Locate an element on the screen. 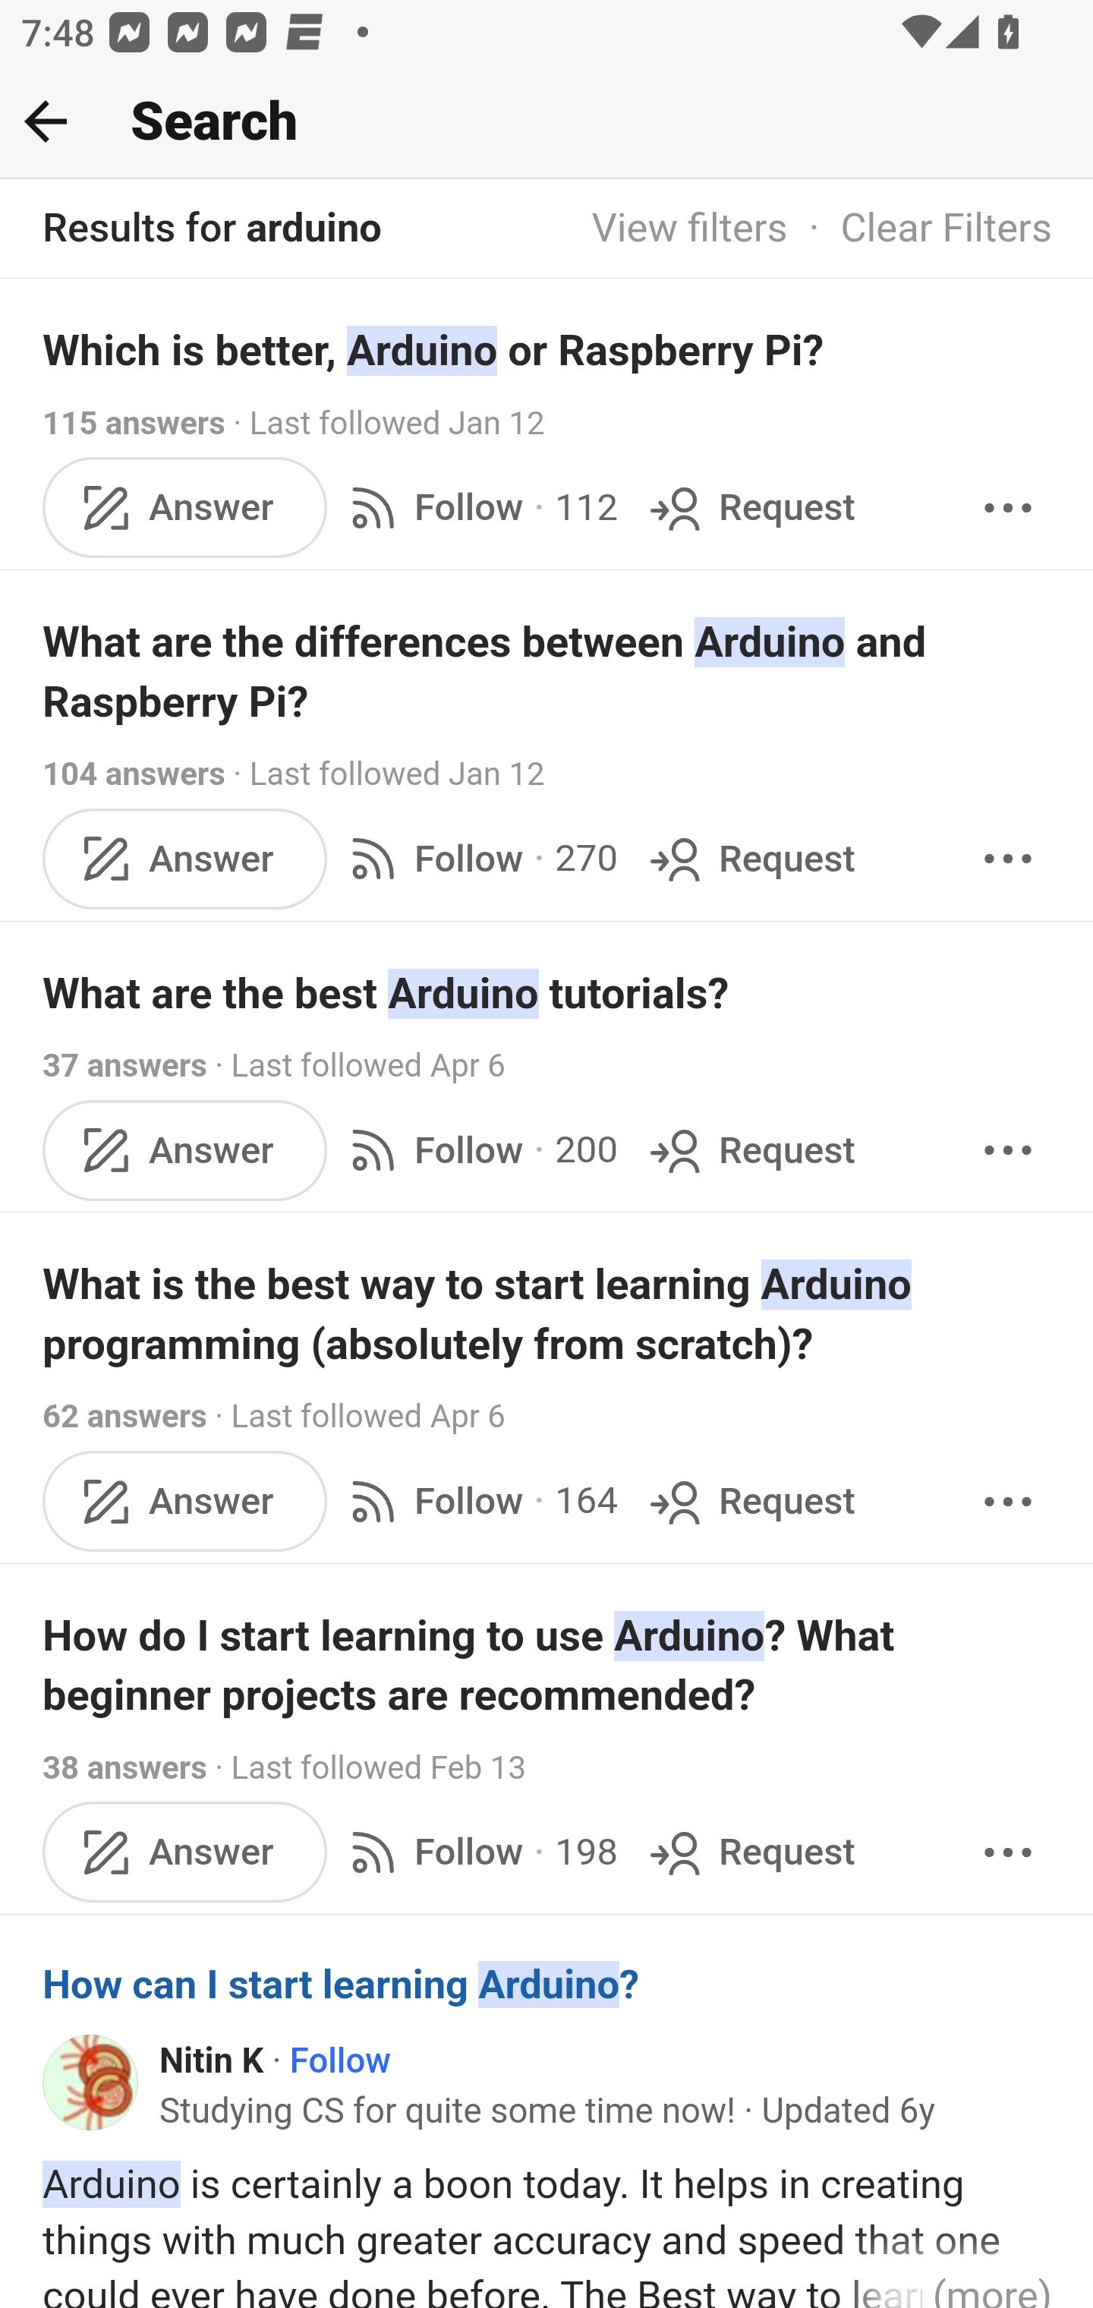  Request is located at coordinates (750, 506).